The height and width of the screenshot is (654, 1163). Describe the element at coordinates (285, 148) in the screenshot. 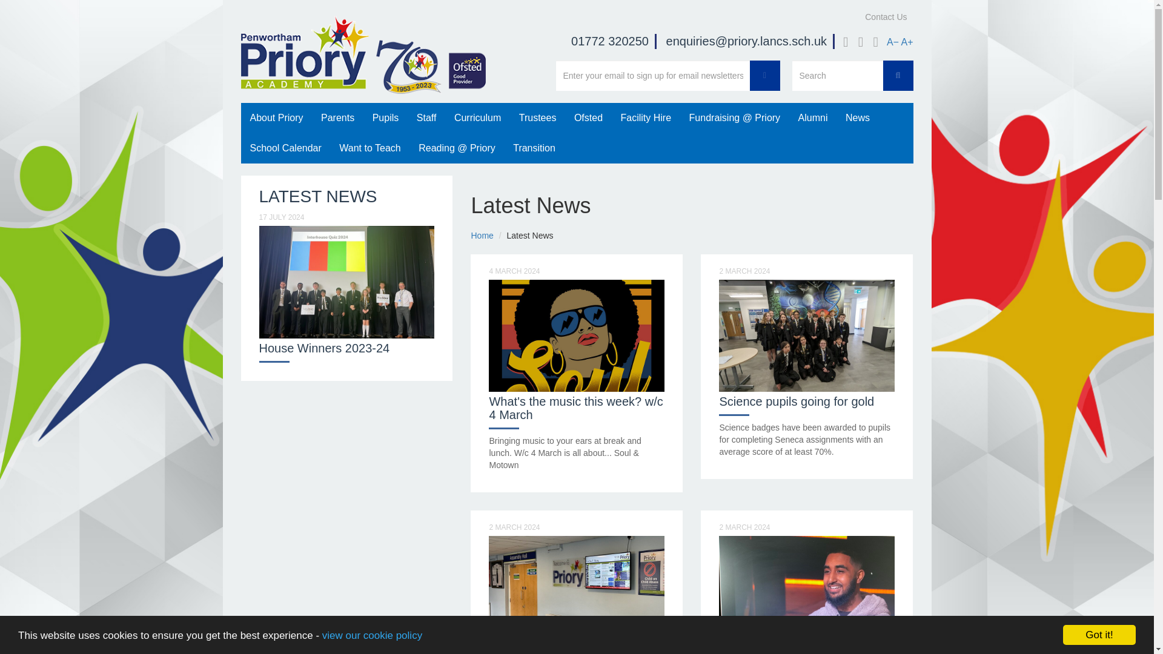

I see `School Calendar` at that location.